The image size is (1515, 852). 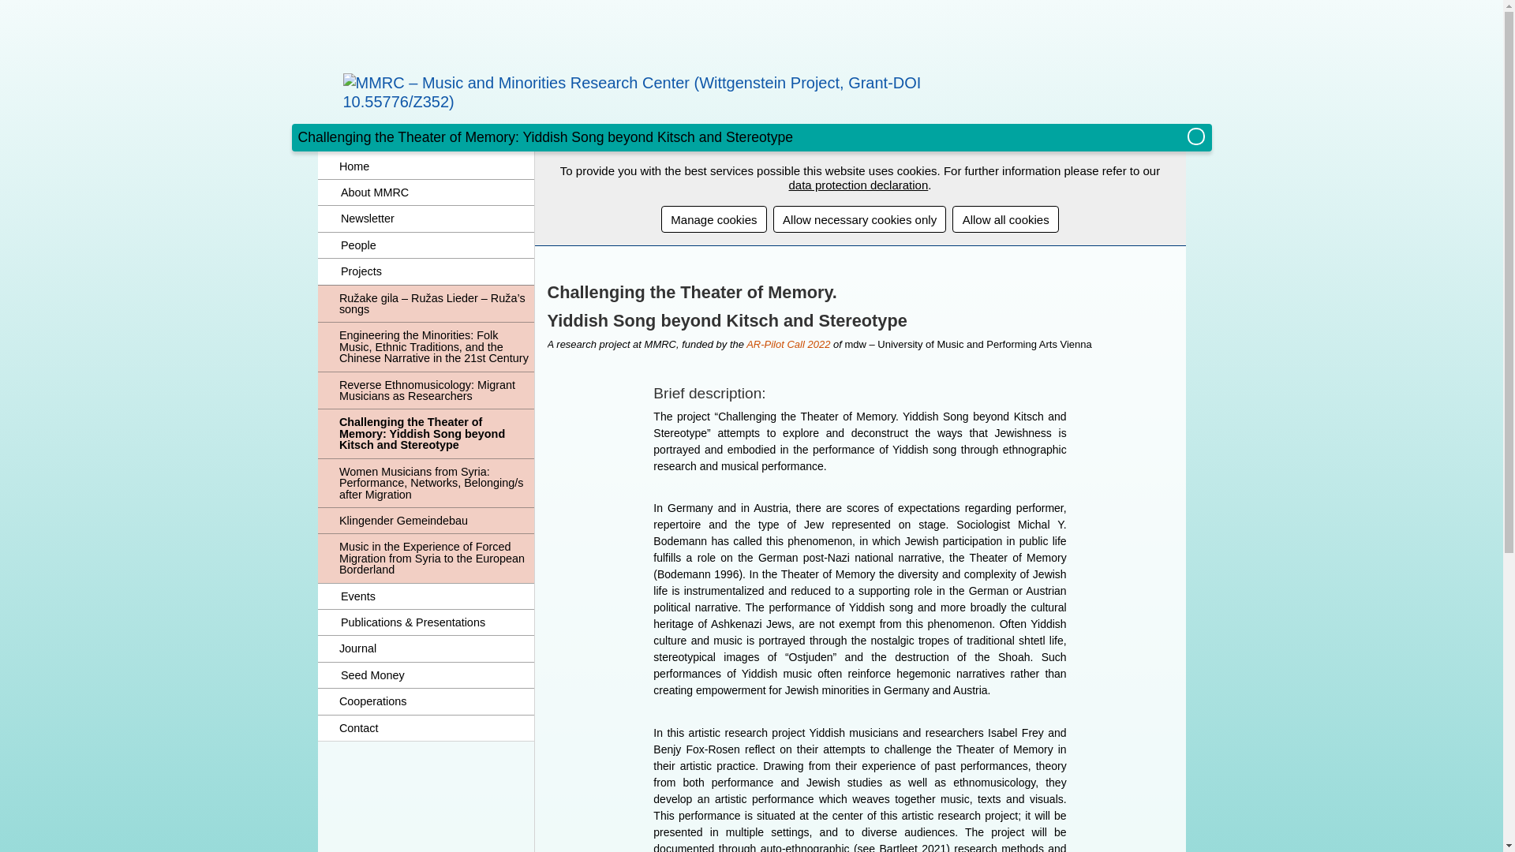 I want to click on Facebook, so click(x=948, y=100).